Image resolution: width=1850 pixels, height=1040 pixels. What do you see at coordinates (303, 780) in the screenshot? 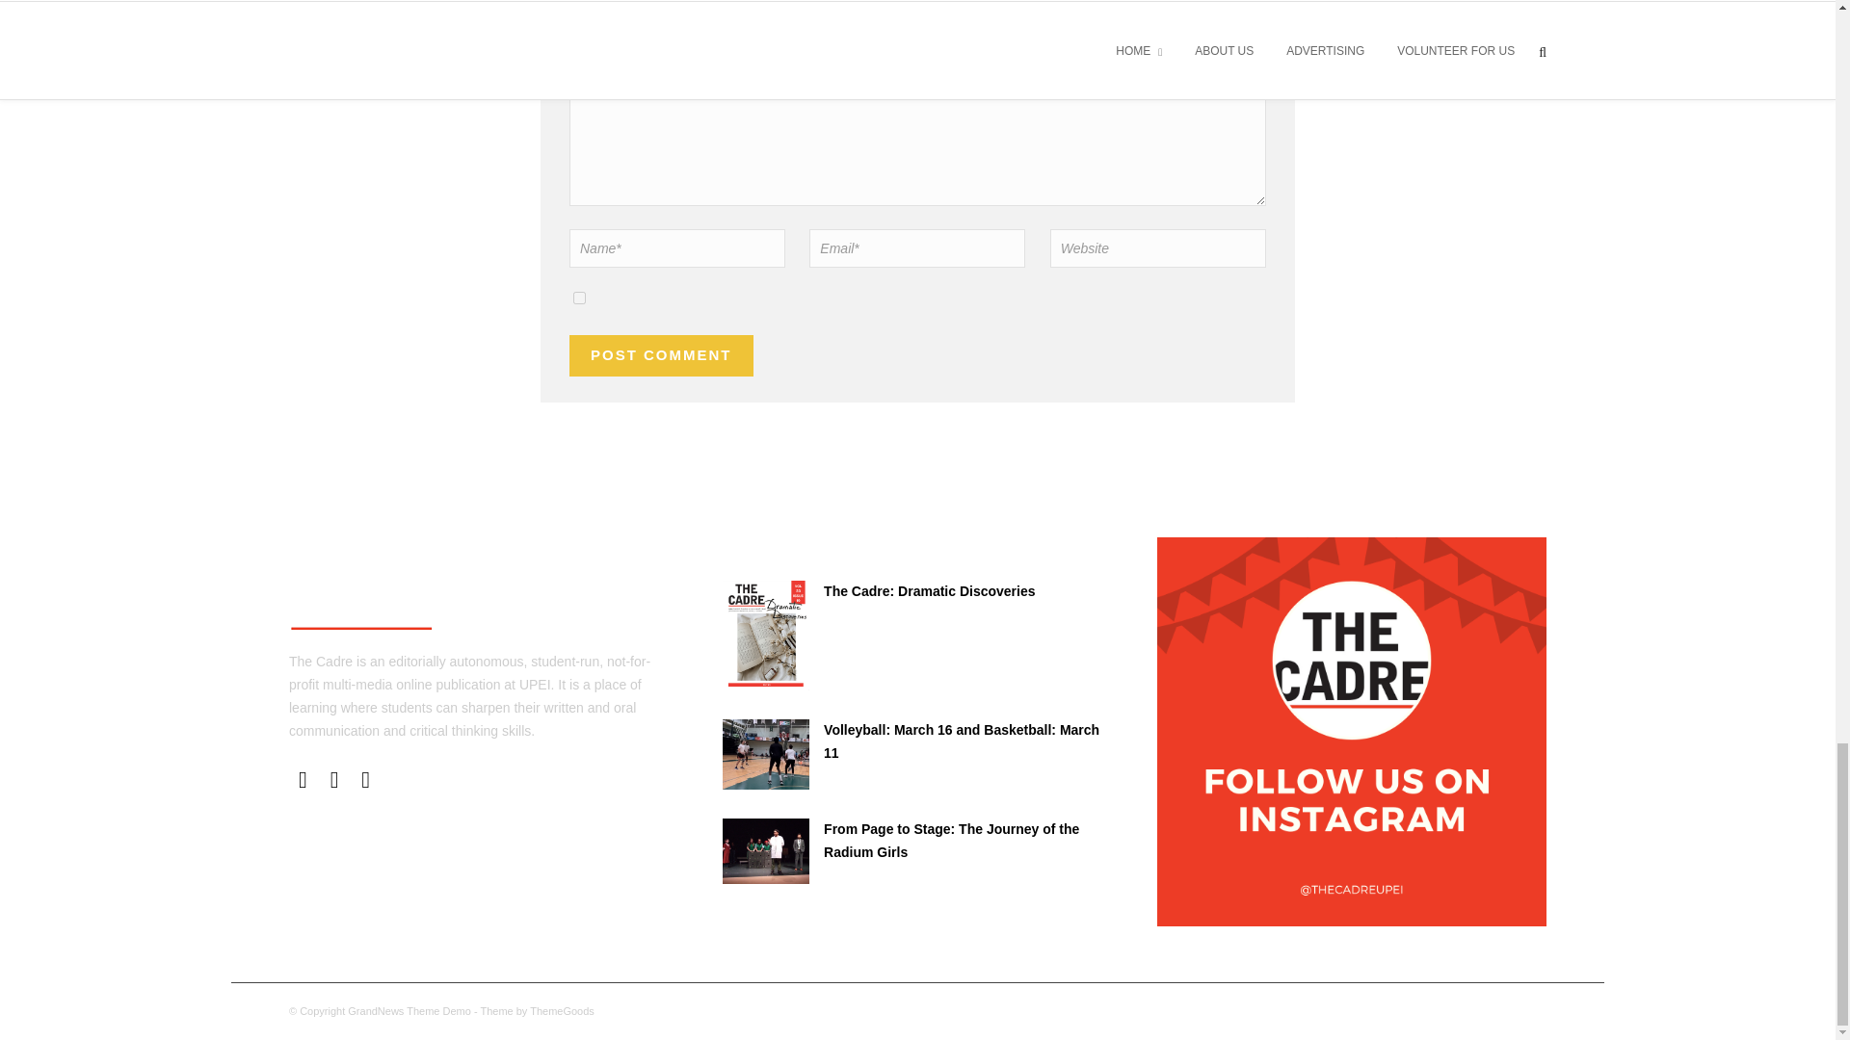
I see `Facebook` at bounding box center [303, 780].